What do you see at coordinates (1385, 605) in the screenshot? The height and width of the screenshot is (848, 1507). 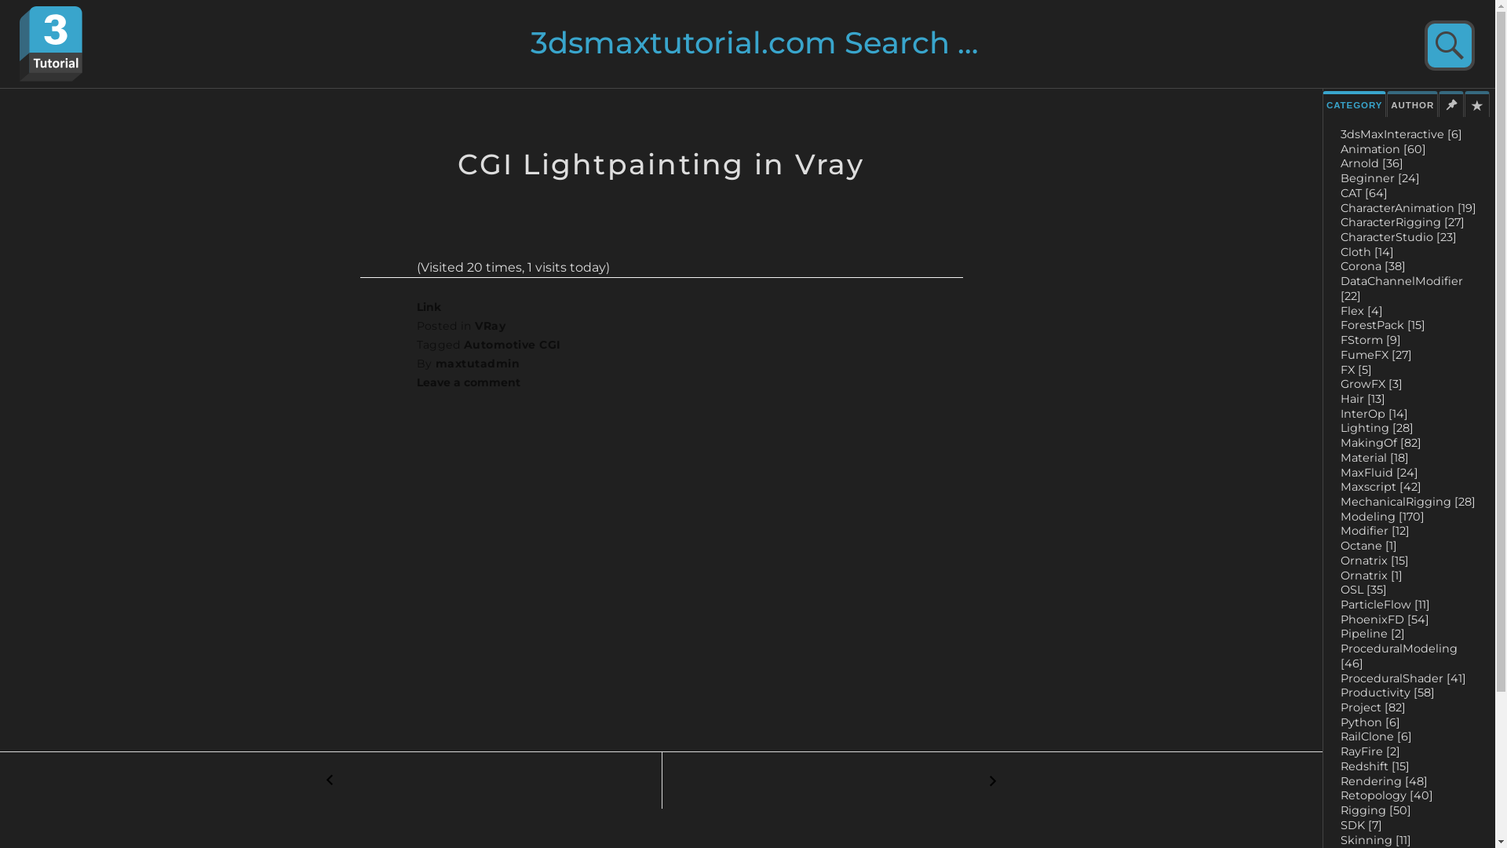 I see `ParticleFlow [11]` at bounding box center [1385, 605].